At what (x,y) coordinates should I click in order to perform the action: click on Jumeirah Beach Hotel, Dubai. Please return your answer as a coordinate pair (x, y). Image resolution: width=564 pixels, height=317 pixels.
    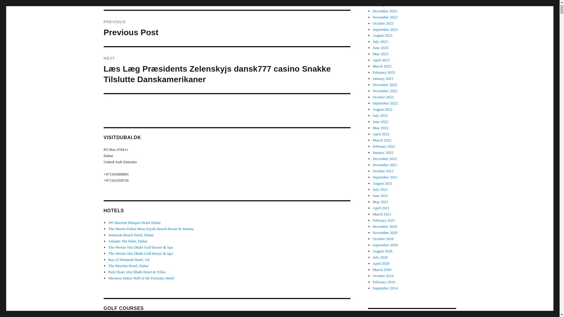
    Looking at the image, I should click on (227, 28).